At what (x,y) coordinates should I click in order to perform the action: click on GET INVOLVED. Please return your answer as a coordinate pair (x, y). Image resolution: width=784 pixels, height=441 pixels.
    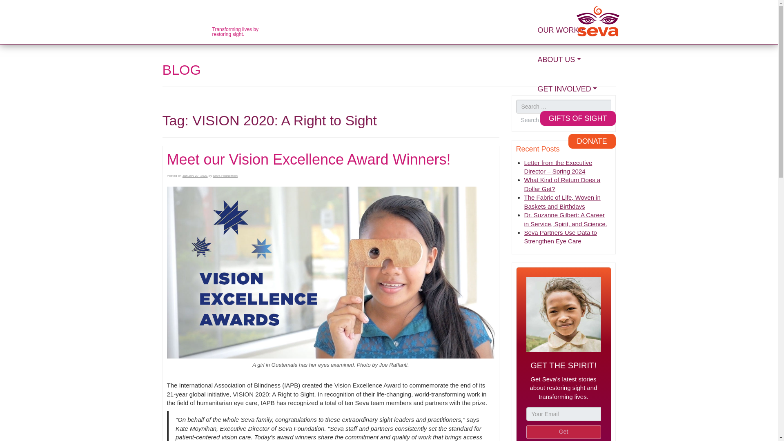
    Looking at the image, I should click on (575, 92).